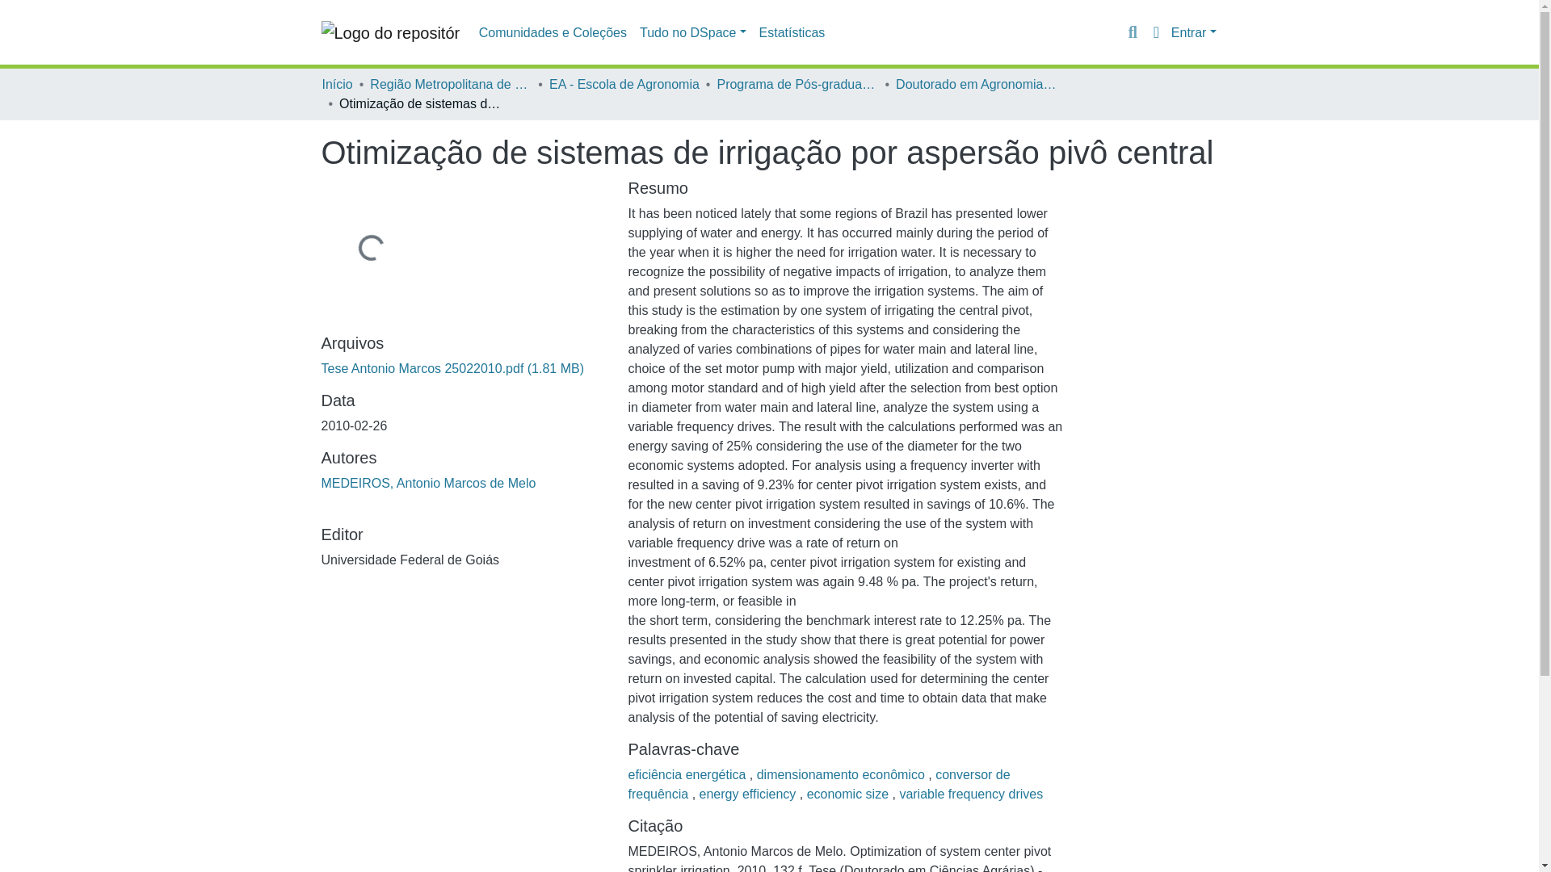  Describe the element at coordinates (1193, 32) in the screenshot. I see `Entrar` at that location.